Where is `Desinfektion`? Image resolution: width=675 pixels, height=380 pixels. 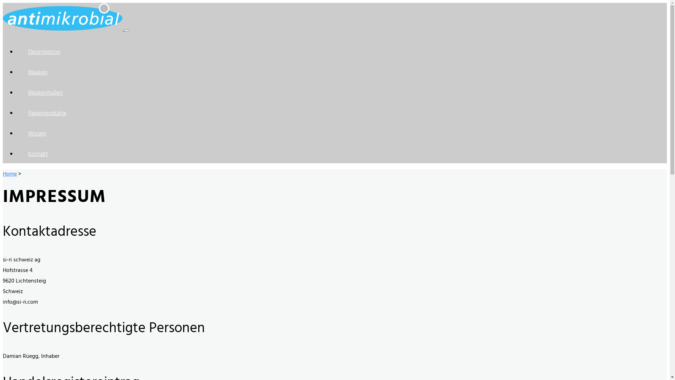
Desinfektion is located at coordinates (342, 51).